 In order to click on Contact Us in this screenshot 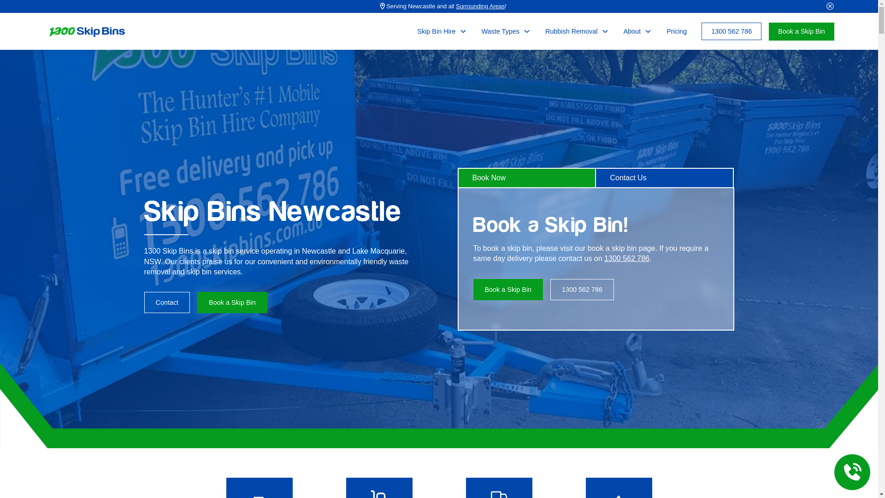, I will do `click(665, 178)`.